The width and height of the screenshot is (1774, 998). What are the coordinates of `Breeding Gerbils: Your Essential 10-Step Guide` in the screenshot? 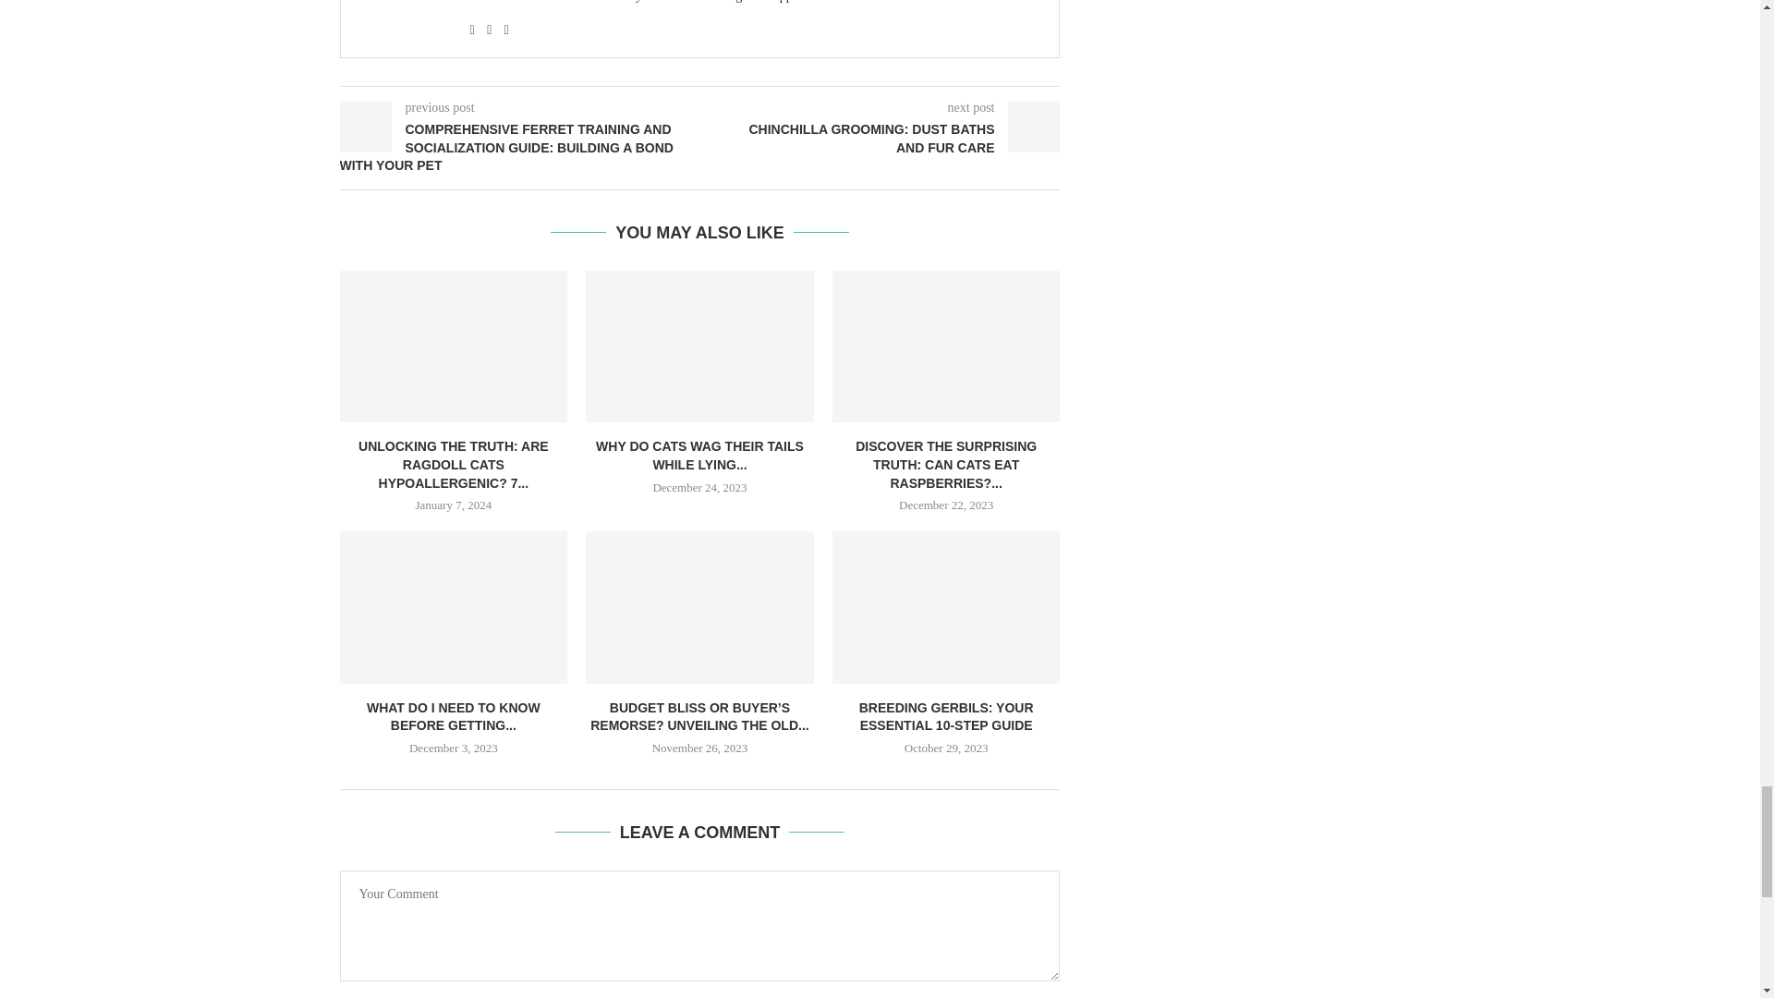 It's located at (946, 606).